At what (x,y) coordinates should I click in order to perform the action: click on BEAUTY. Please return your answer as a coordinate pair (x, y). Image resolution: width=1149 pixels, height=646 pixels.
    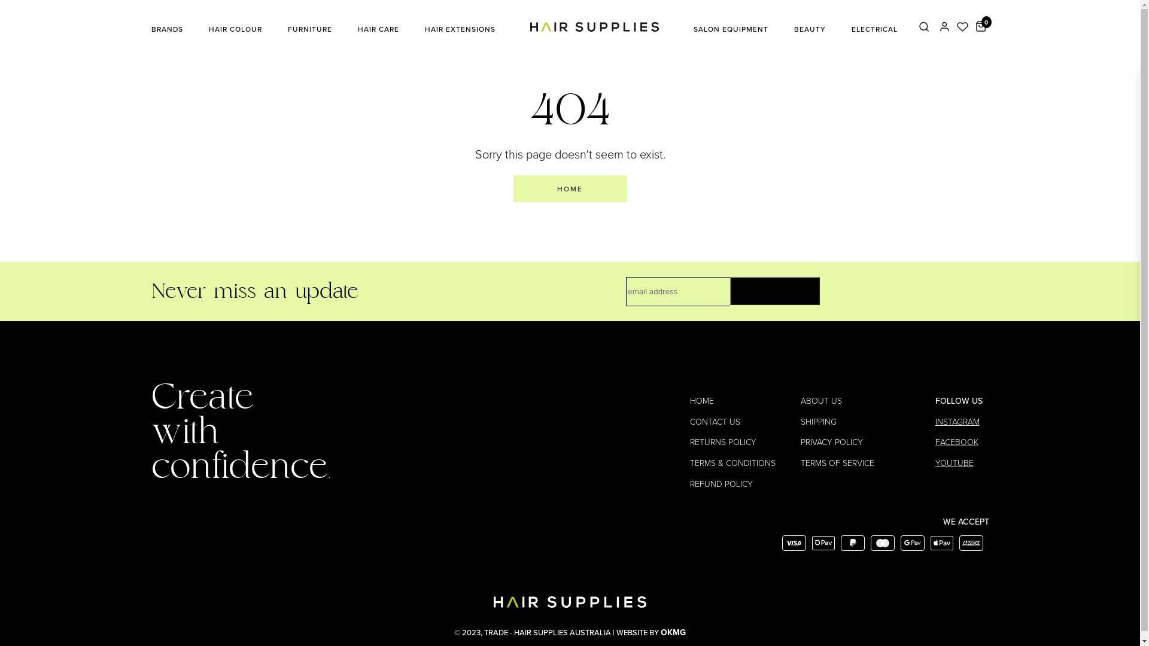
    Looking at the image, I should click on (809, 29).